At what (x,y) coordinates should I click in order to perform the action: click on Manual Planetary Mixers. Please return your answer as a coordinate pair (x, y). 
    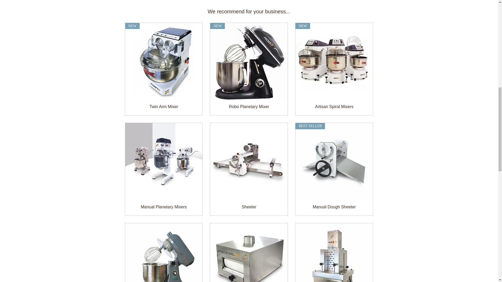
    Looking at the image, I should click on (164, 207).